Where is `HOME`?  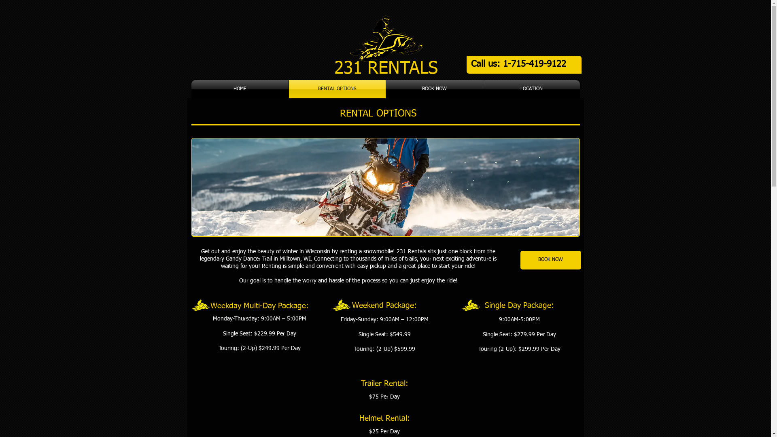
HOME is located at coordinates (240, 89).